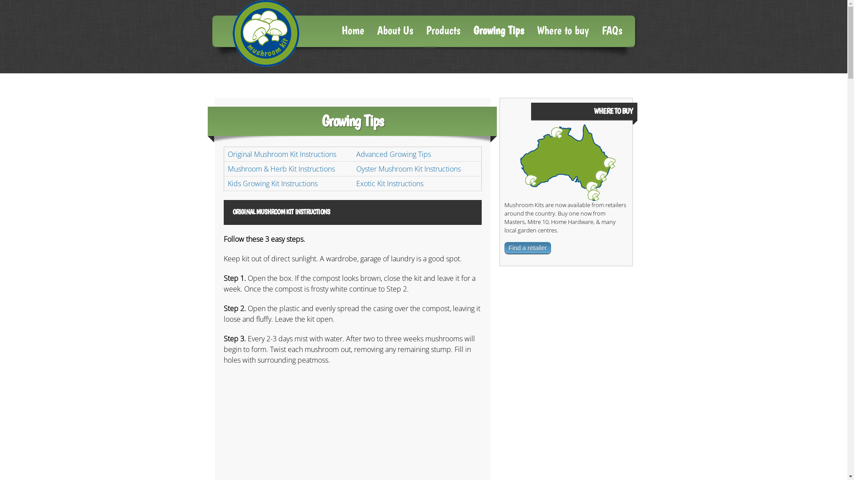  What do you see at coordinates (393, 154) in the screenshot?
I see `Advanced Growing Tips` at bounding box center [393, 154].